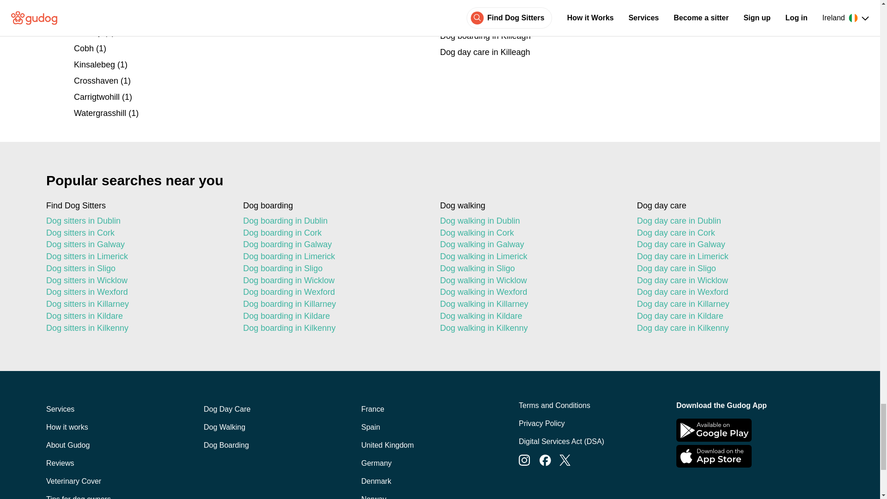 This screenshot has width=887, height=499. Describe the element at coordinates (137, 245) in the screenshot. I see `Dog sitters in Galway` at that location.